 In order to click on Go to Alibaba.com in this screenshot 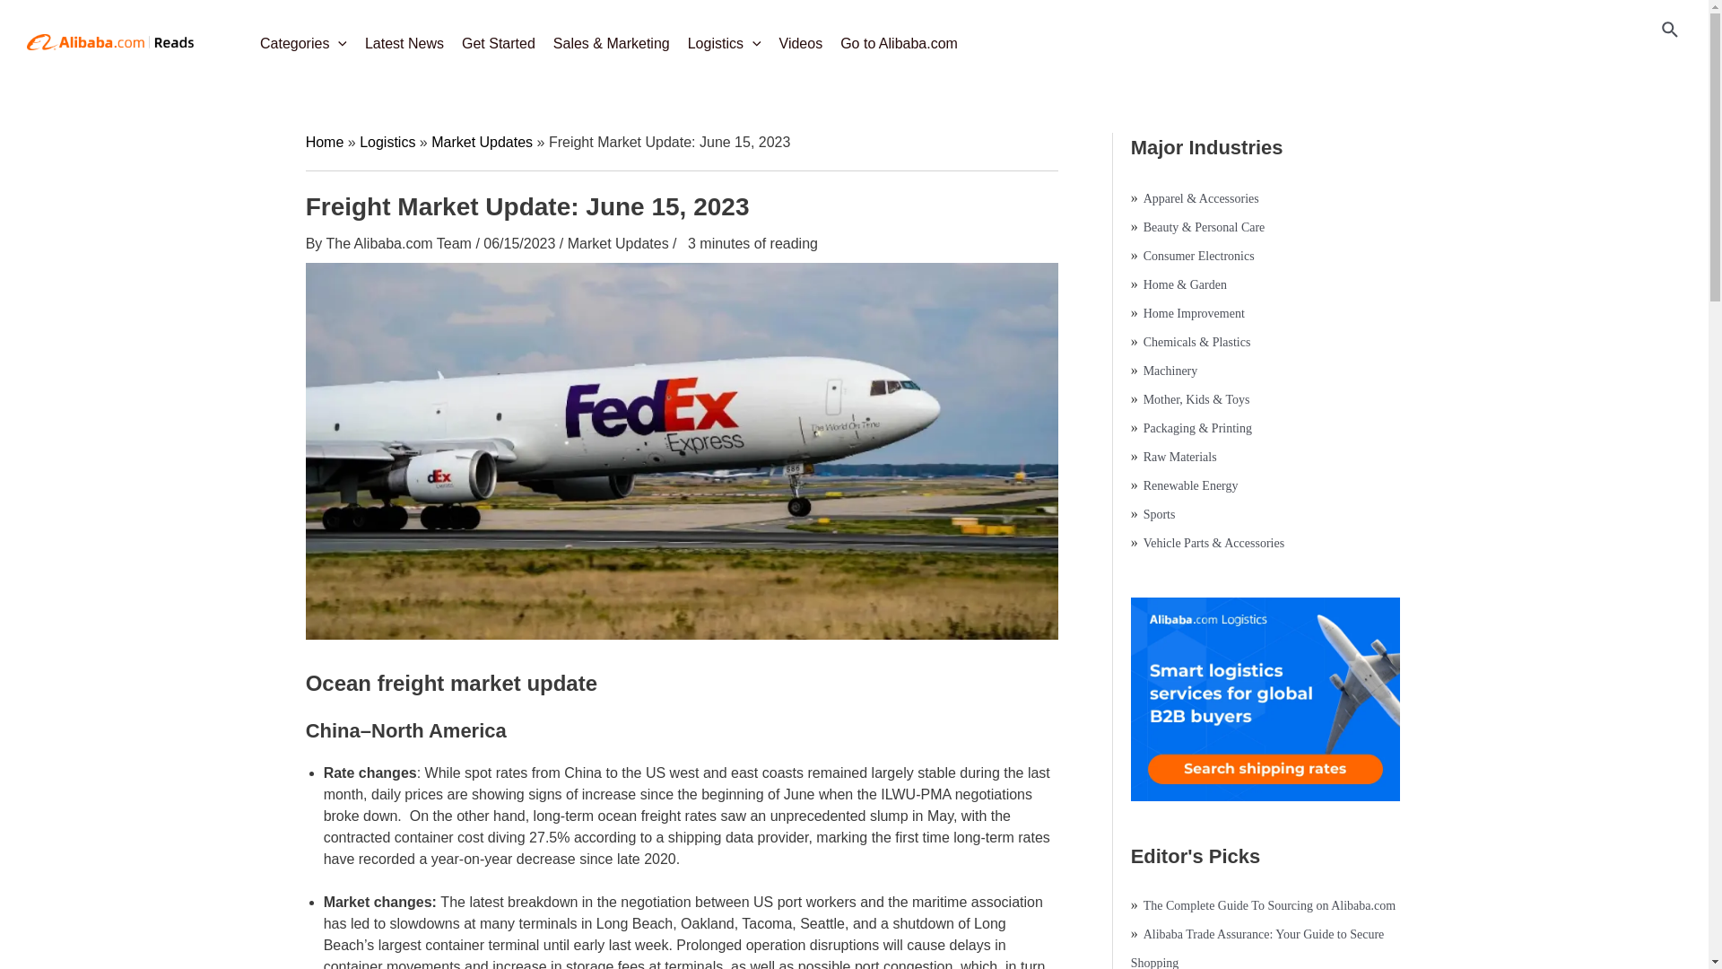, I will do `click(899, 38)`.